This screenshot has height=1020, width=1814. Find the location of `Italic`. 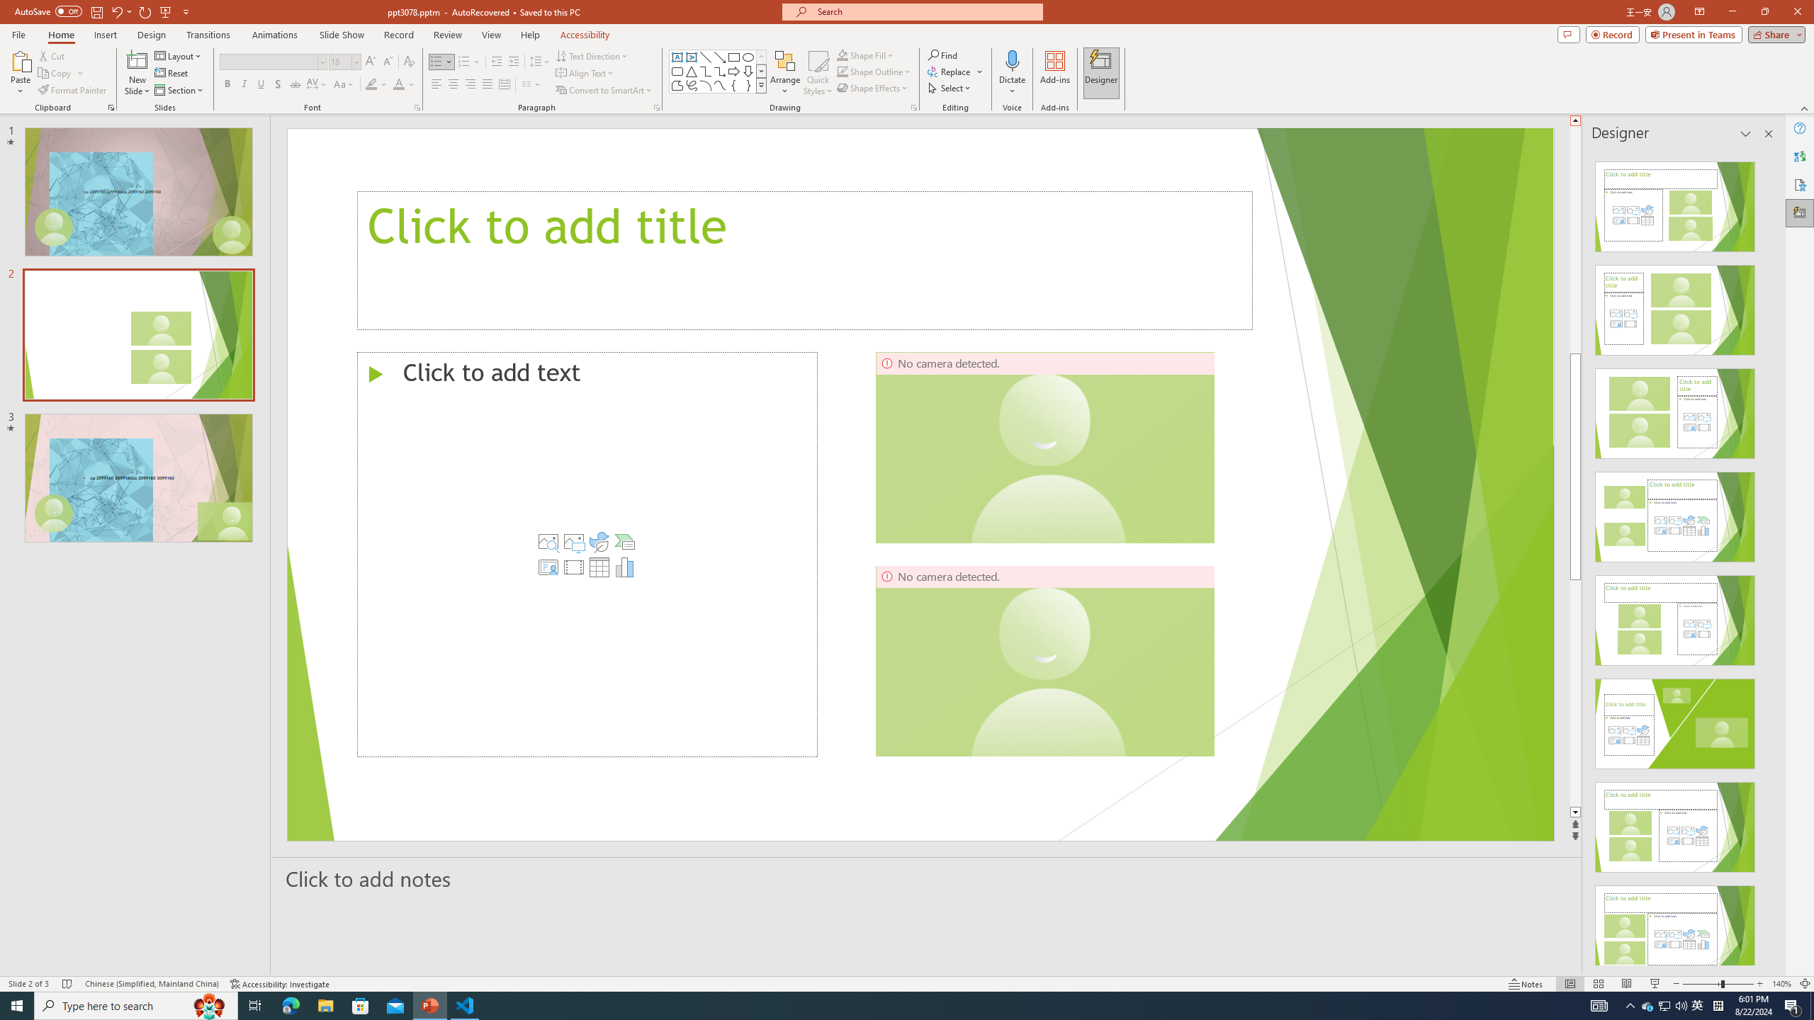

Italic is located at coordinates (244, 85).